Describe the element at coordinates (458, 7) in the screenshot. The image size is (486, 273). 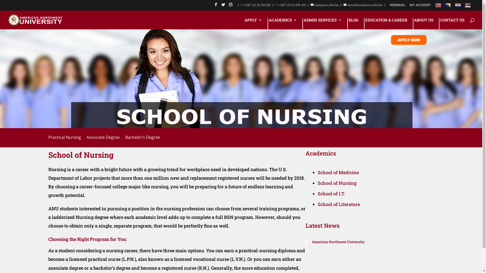
I see `Croatian` at that location.